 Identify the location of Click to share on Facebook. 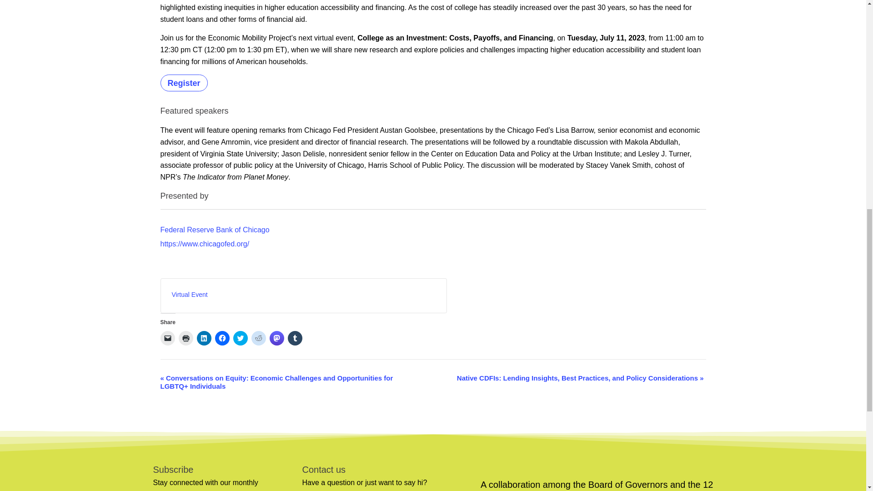
(222, 338).